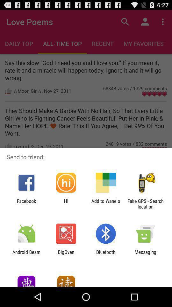 The height and width of the screenshot is (307, 172). I want to click on click the item to the right of the bigoven, so click(106, 255).